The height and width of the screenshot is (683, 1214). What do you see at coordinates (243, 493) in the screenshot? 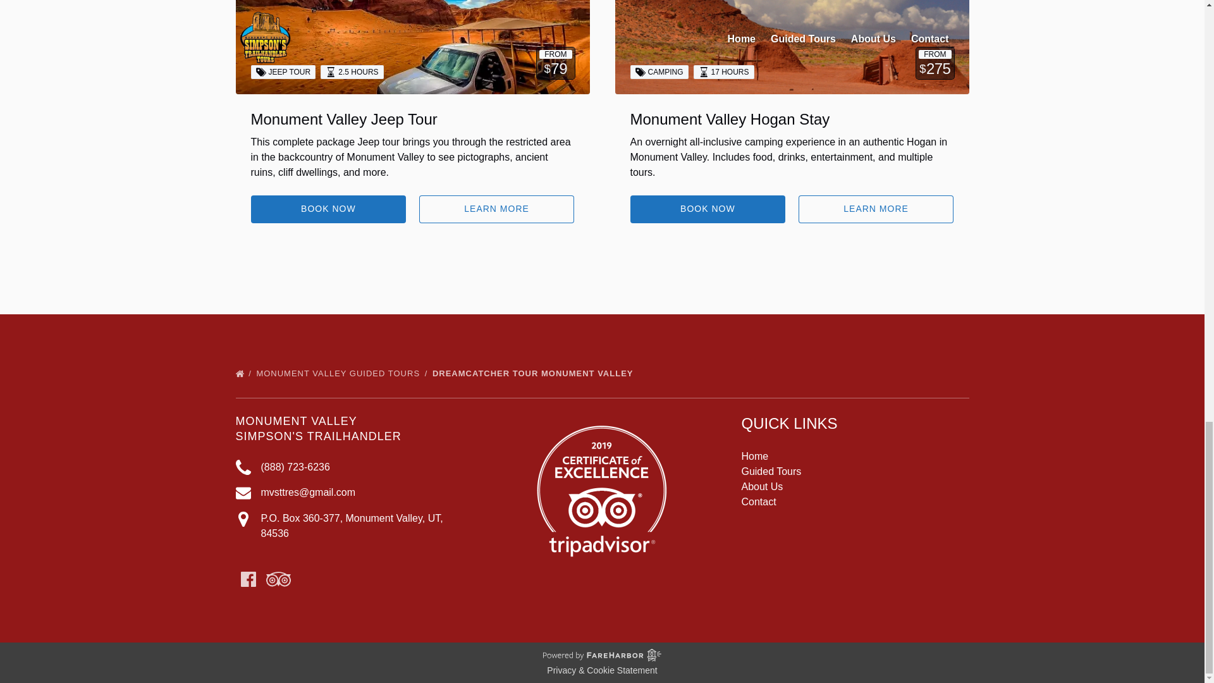
I see `Envelope` at bounding box center [243, 493].